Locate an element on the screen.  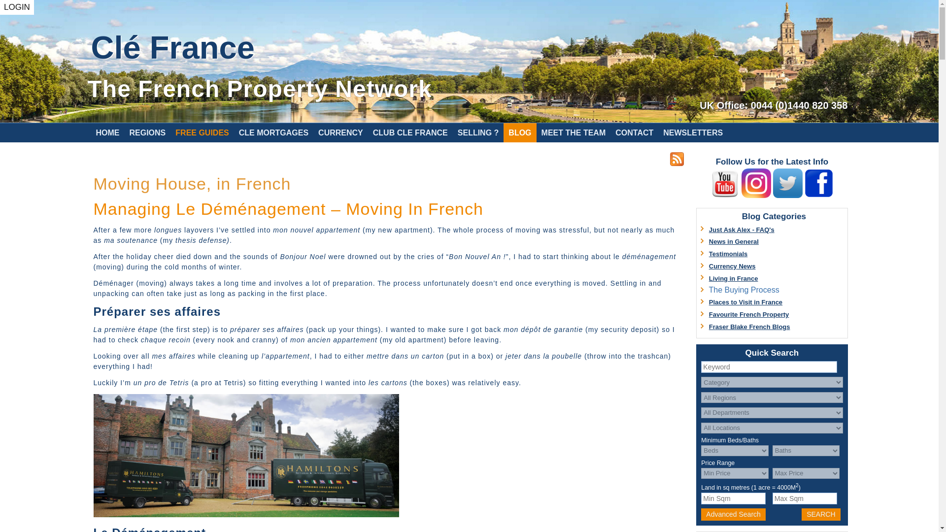
Cle France You Tube is located at coordinates (725, 196).